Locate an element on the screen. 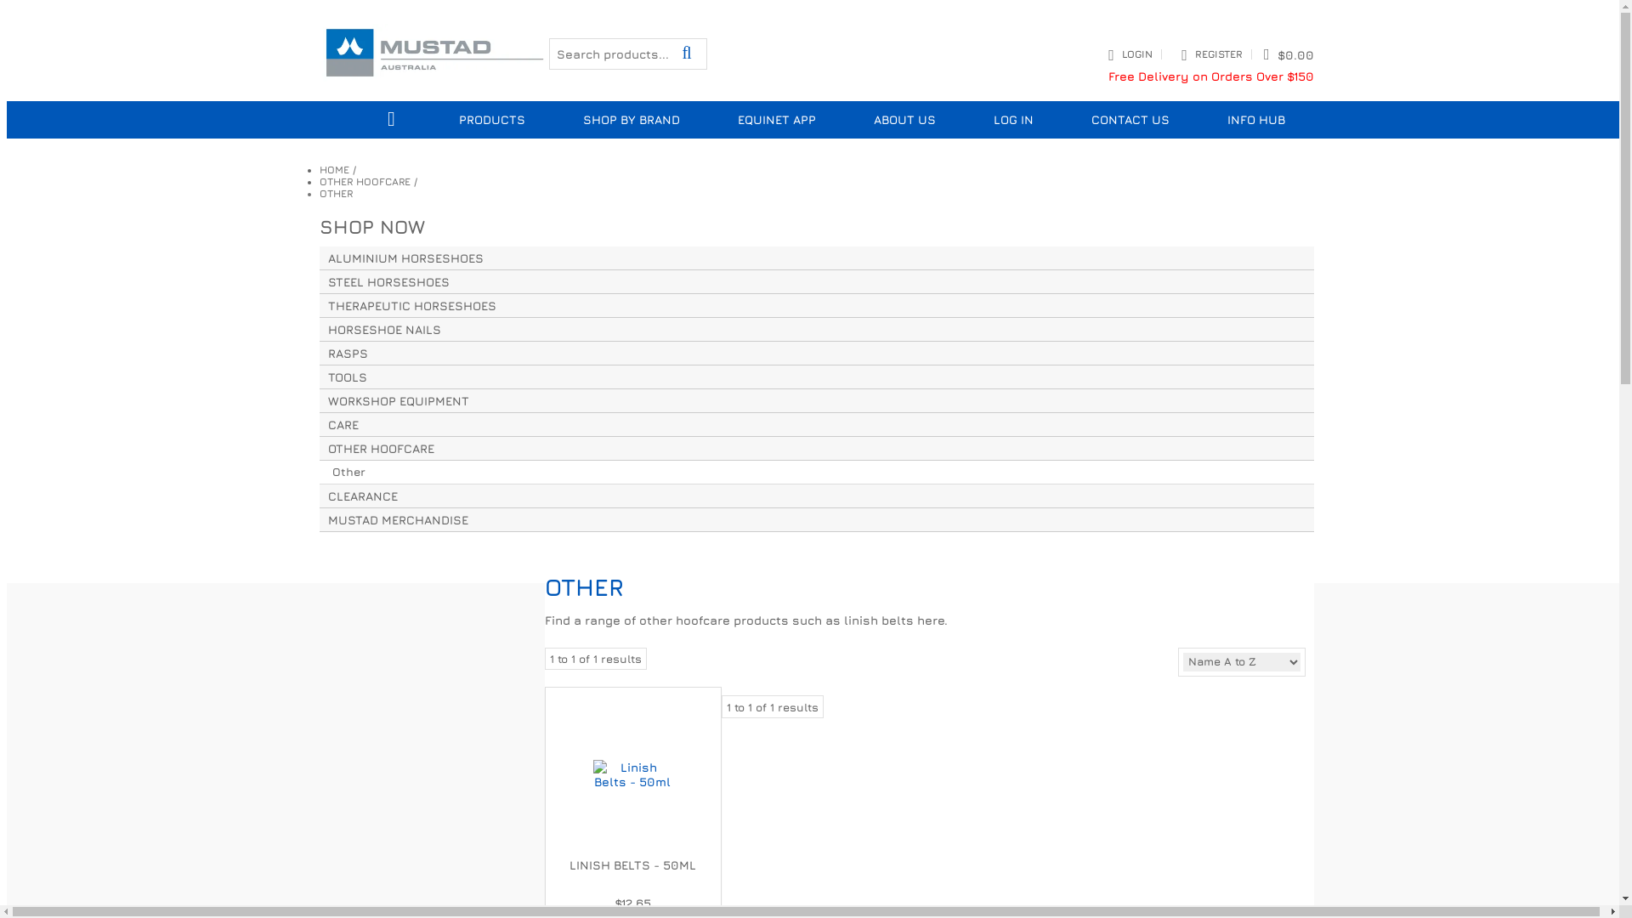 The image size is (1632, 918). STEEL HORSESHOES is located at coordinates (817, 282).